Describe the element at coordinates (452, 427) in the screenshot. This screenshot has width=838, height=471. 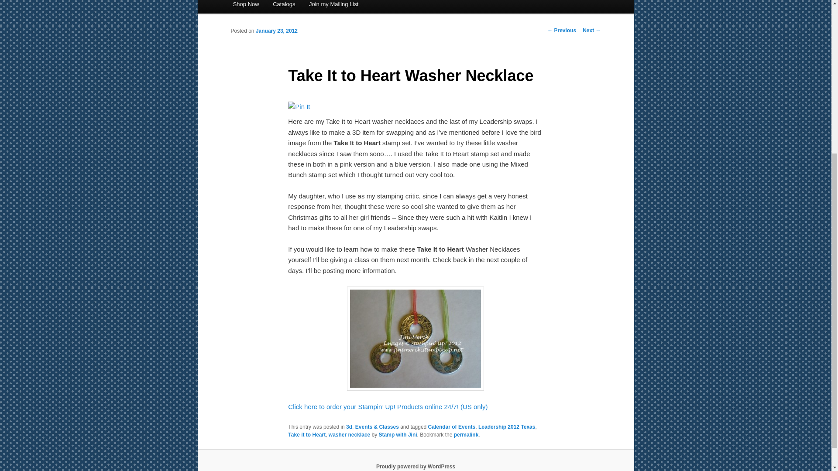
I see `Calendar of Events` at that location.